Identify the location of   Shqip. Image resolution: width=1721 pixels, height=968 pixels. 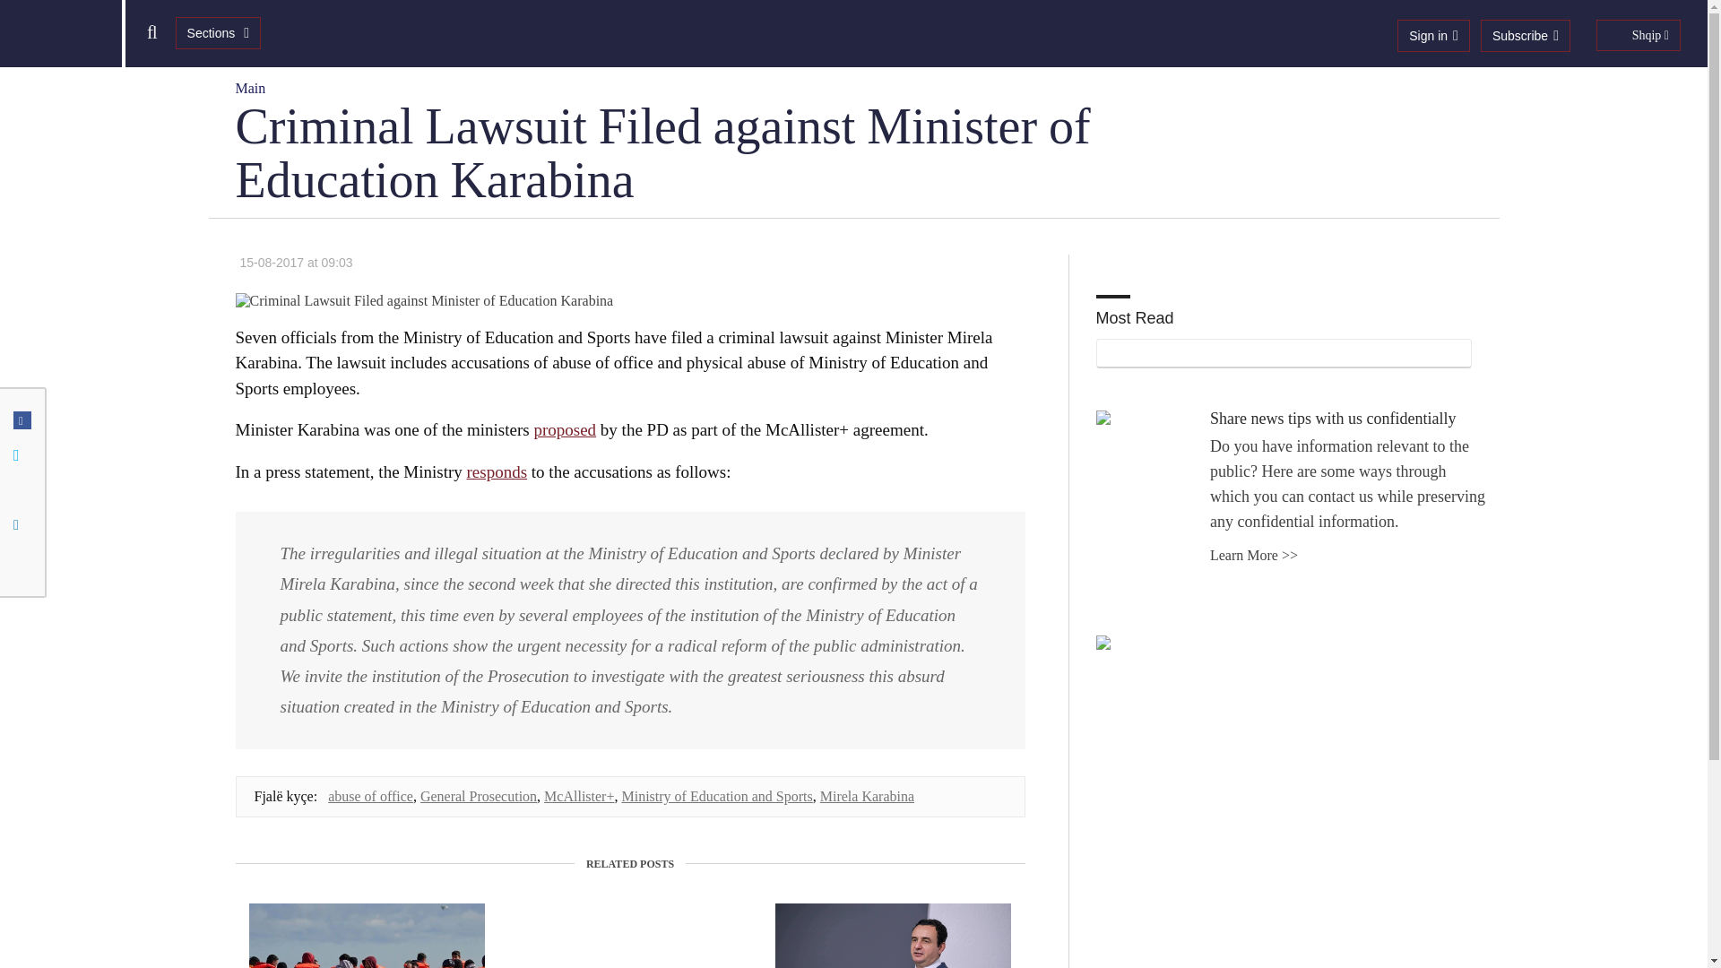
(1639, 35).